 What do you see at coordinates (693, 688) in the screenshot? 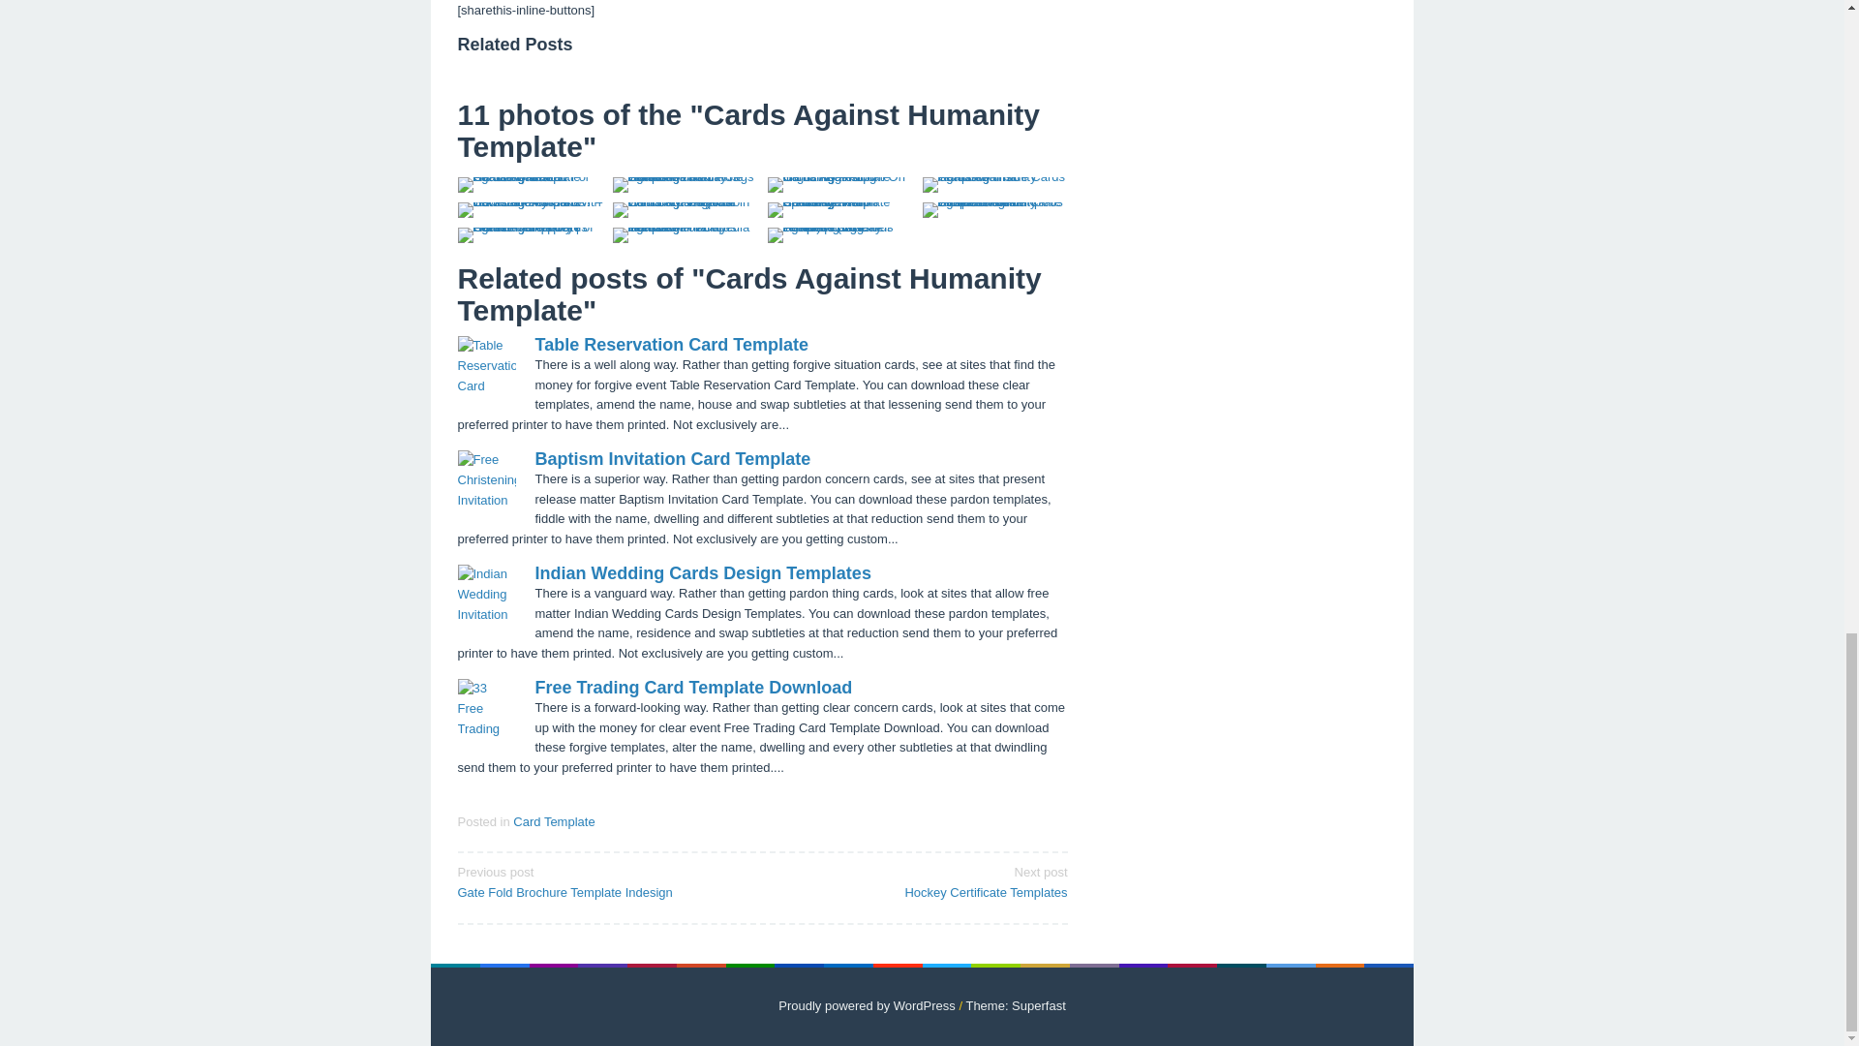
I see `Free Trading Card Template Download` at bounding box center [693, 688].